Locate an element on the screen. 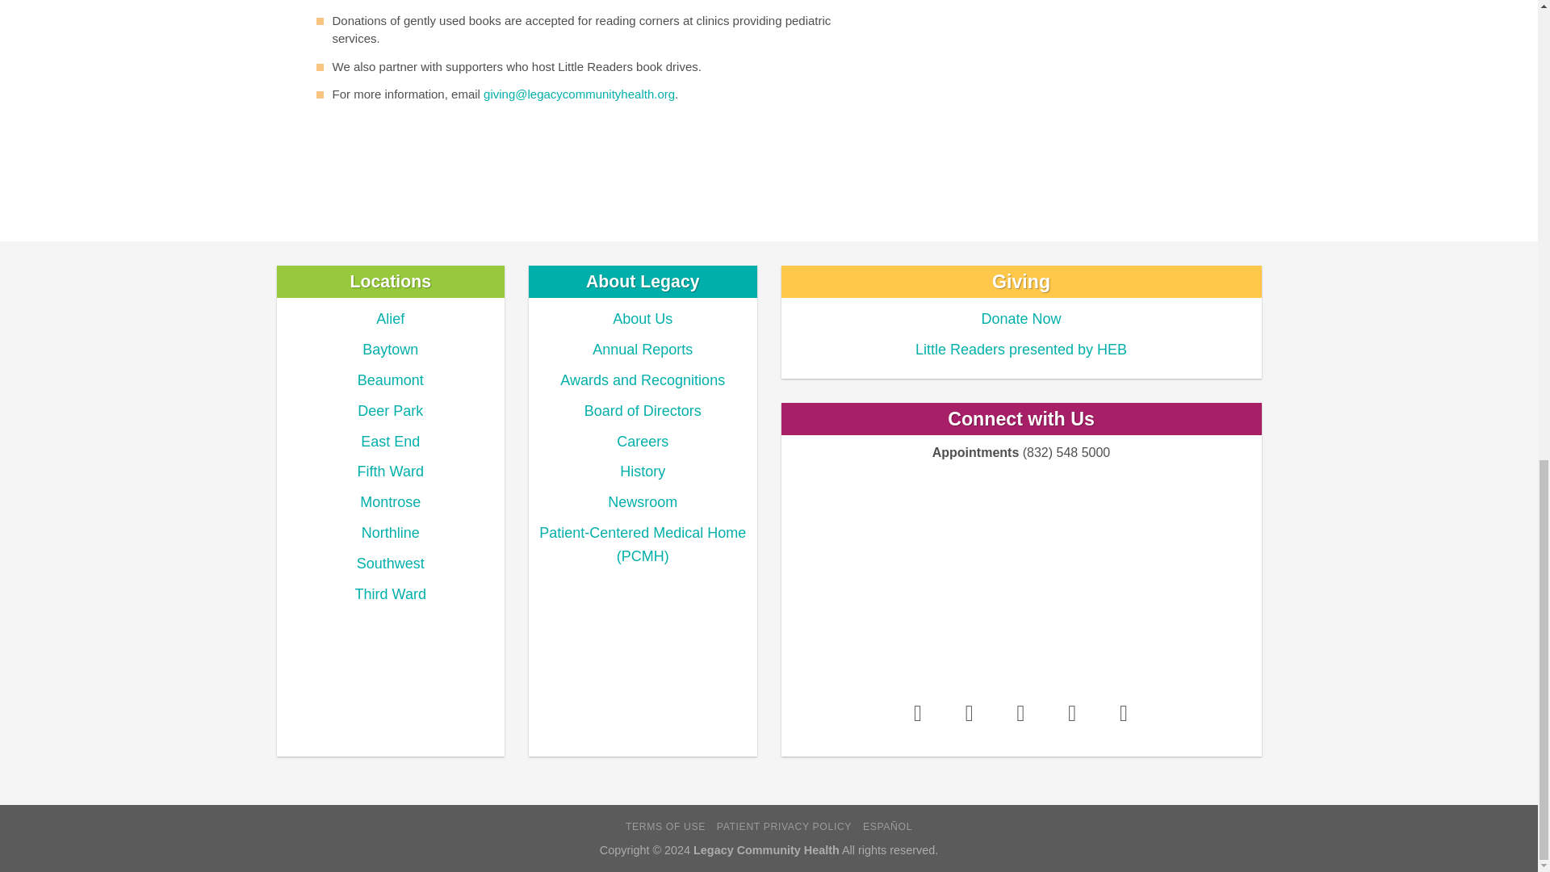 Image resolution: width=1550 pixels, height=872 pixels. Follow on Instagram is located at coordinates (969, 714).